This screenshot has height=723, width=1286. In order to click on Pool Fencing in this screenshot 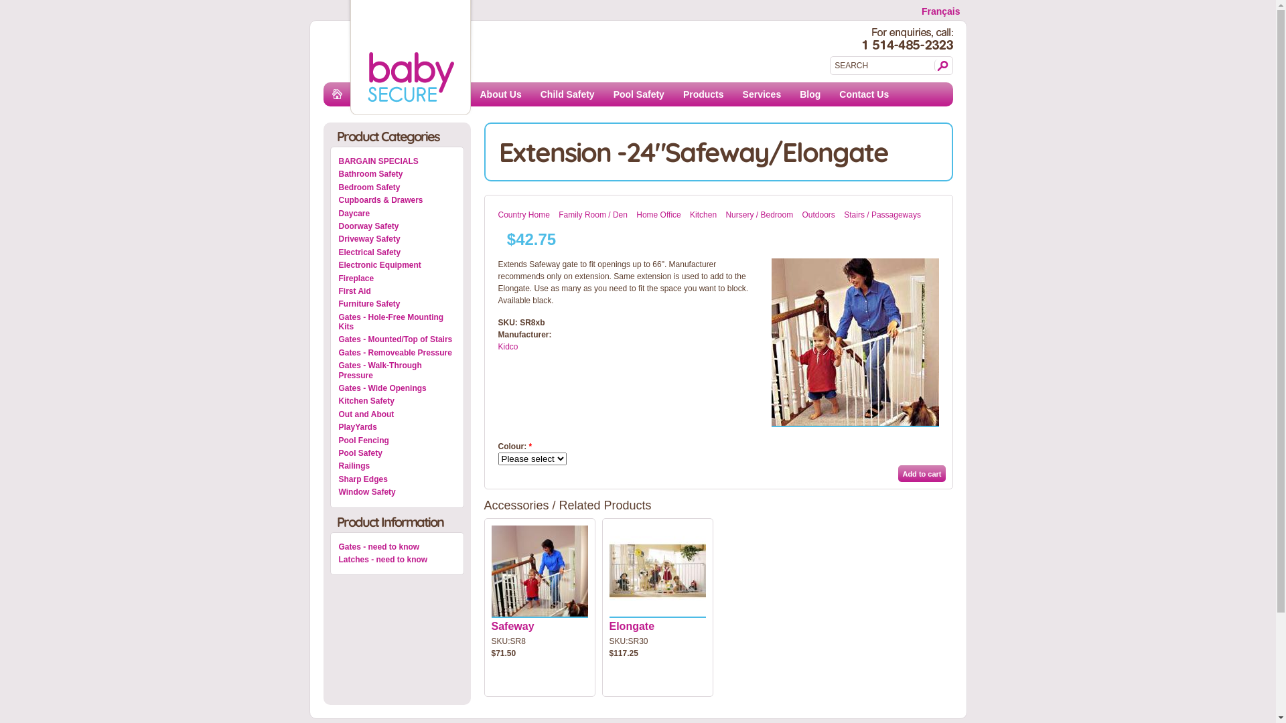, I will do `click(397, 440)`.